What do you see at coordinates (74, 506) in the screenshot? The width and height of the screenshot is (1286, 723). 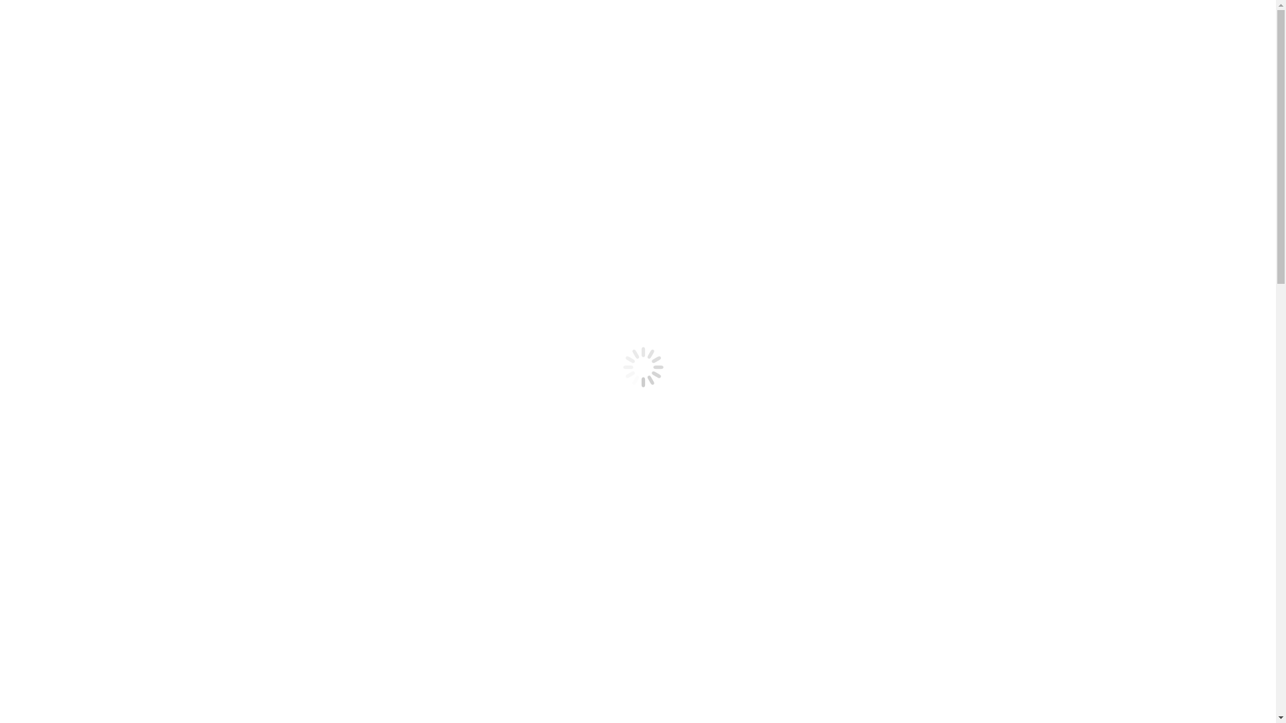 I see `Orders` at bounding box center [74, 506].